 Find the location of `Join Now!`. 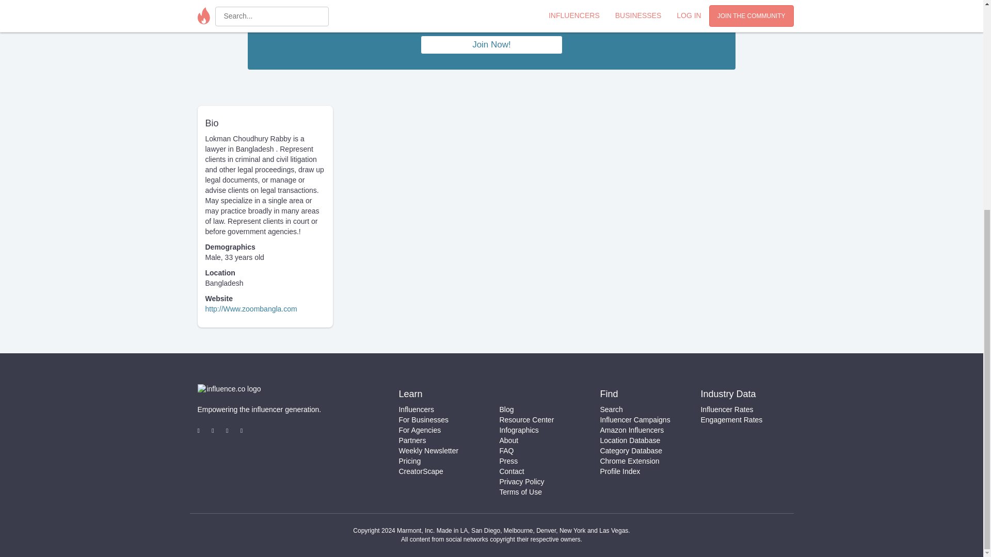

Join Now! is located at coordinates (491, 45).